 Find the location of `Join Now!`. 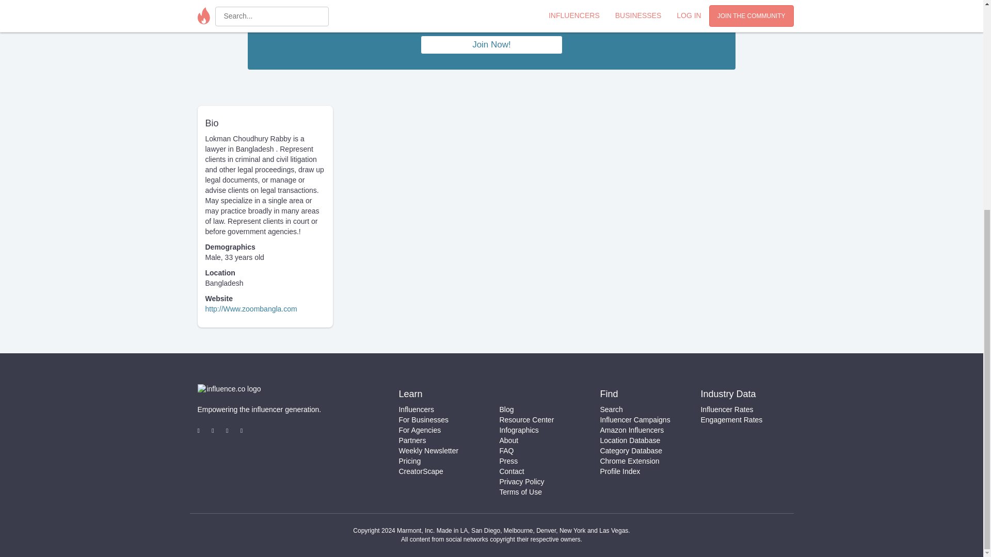

Join Now! is located at coordinates (491, 45).